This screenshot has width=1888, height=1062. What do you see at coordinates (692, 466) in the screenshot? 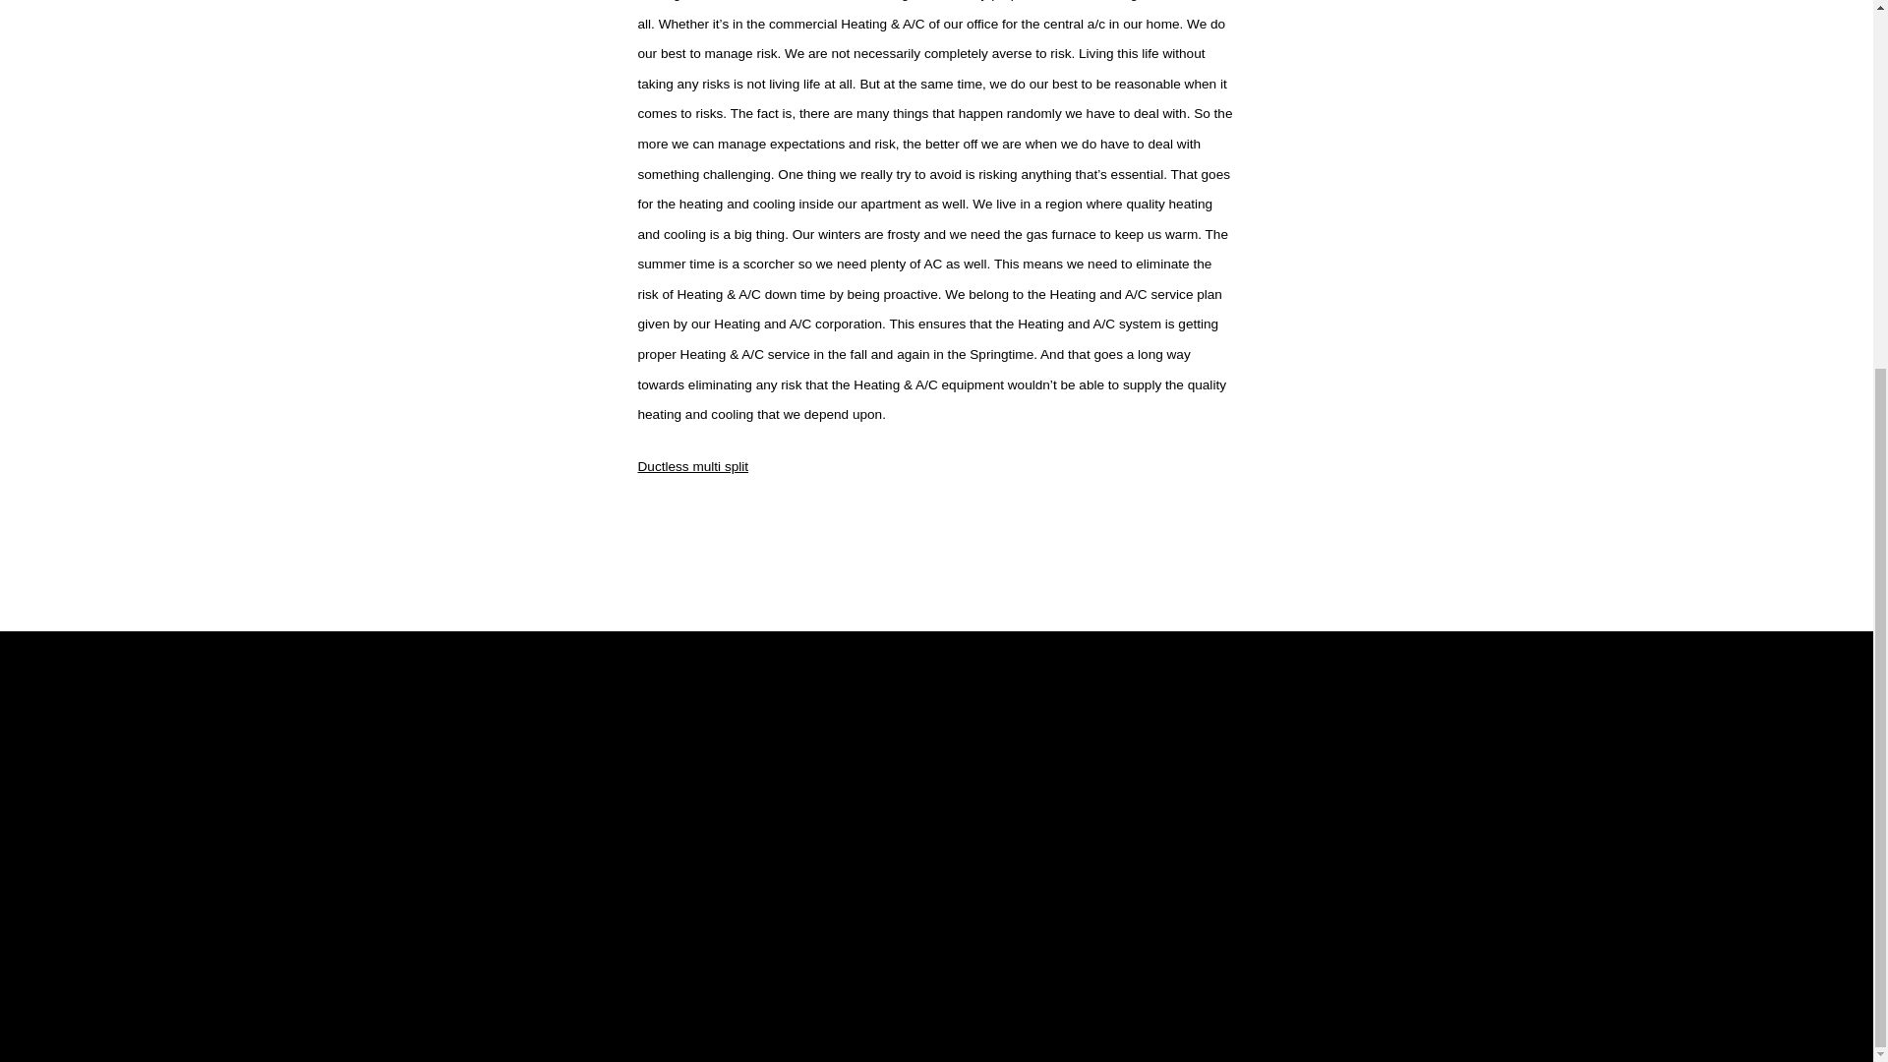
I see `Ductless multi split` at bounding box center [692, 466].